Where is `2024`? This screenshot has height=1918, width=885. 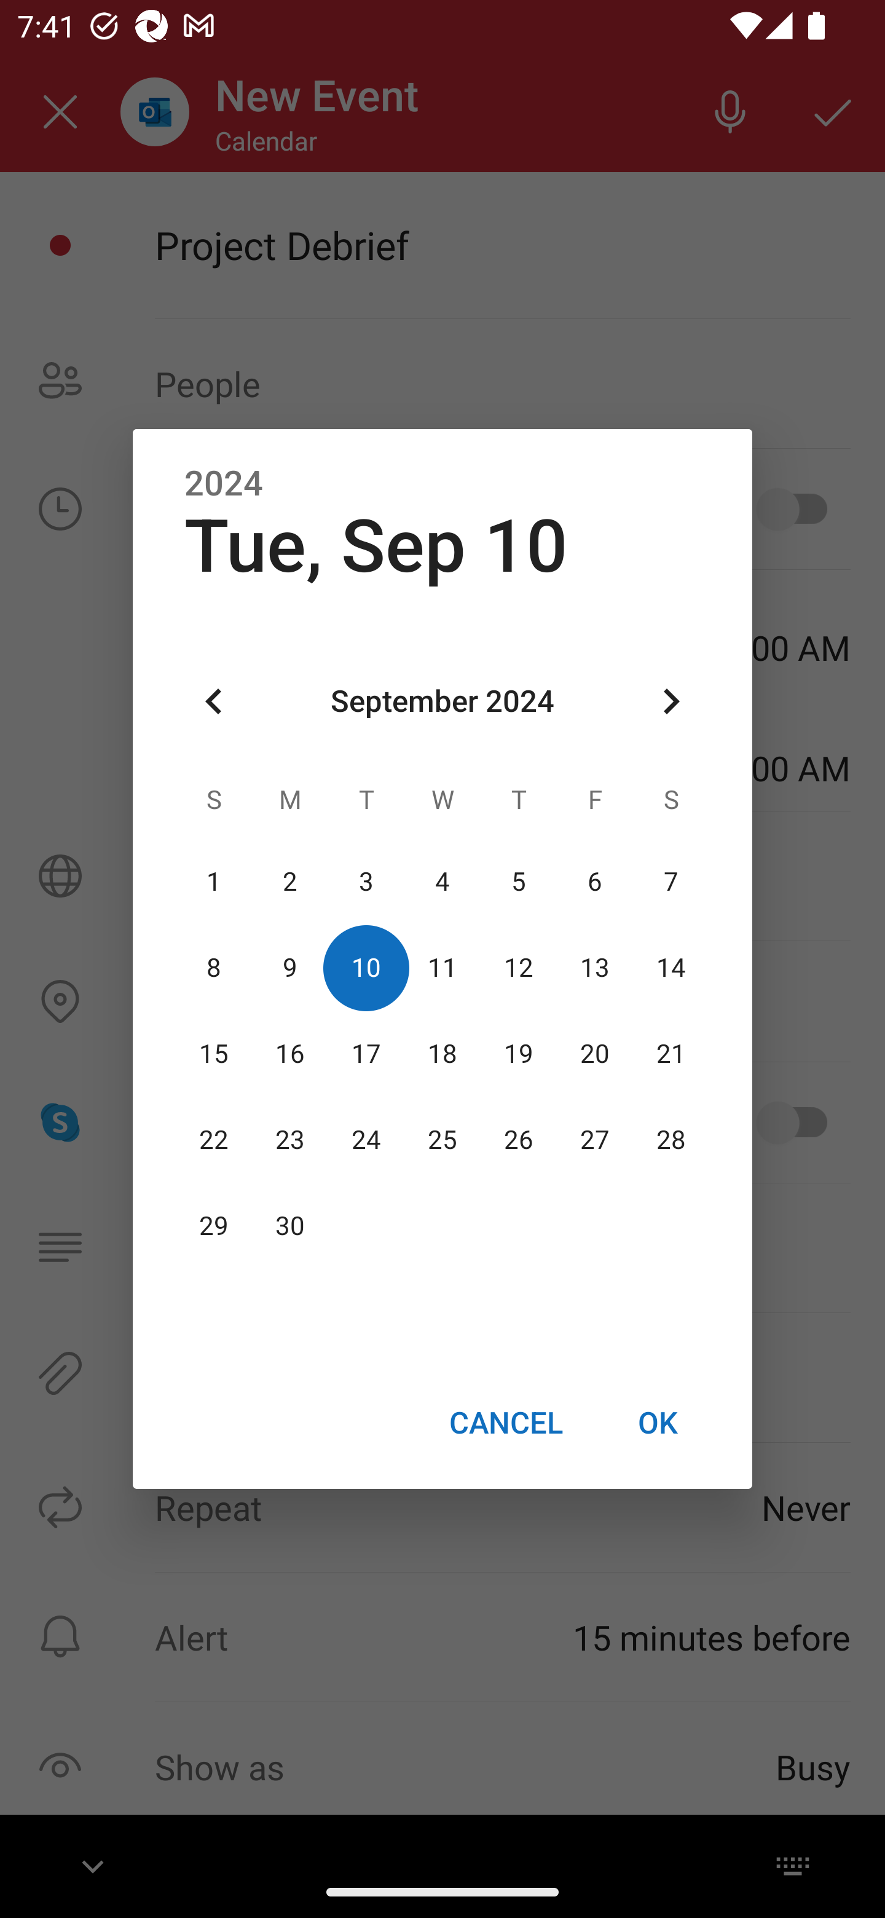
2024 is located at coordinates (224, 484).